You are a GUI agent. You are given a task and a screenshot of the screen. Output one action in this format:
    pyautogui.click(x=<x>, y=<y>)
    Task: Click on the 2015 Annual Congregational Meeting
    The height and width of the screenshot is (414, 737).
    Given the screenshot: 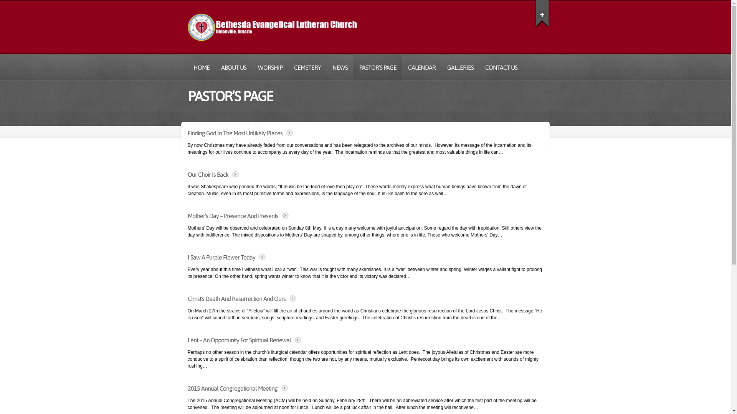 What is the action you would take?
    pyautogui.click(x=232, y=388)
    